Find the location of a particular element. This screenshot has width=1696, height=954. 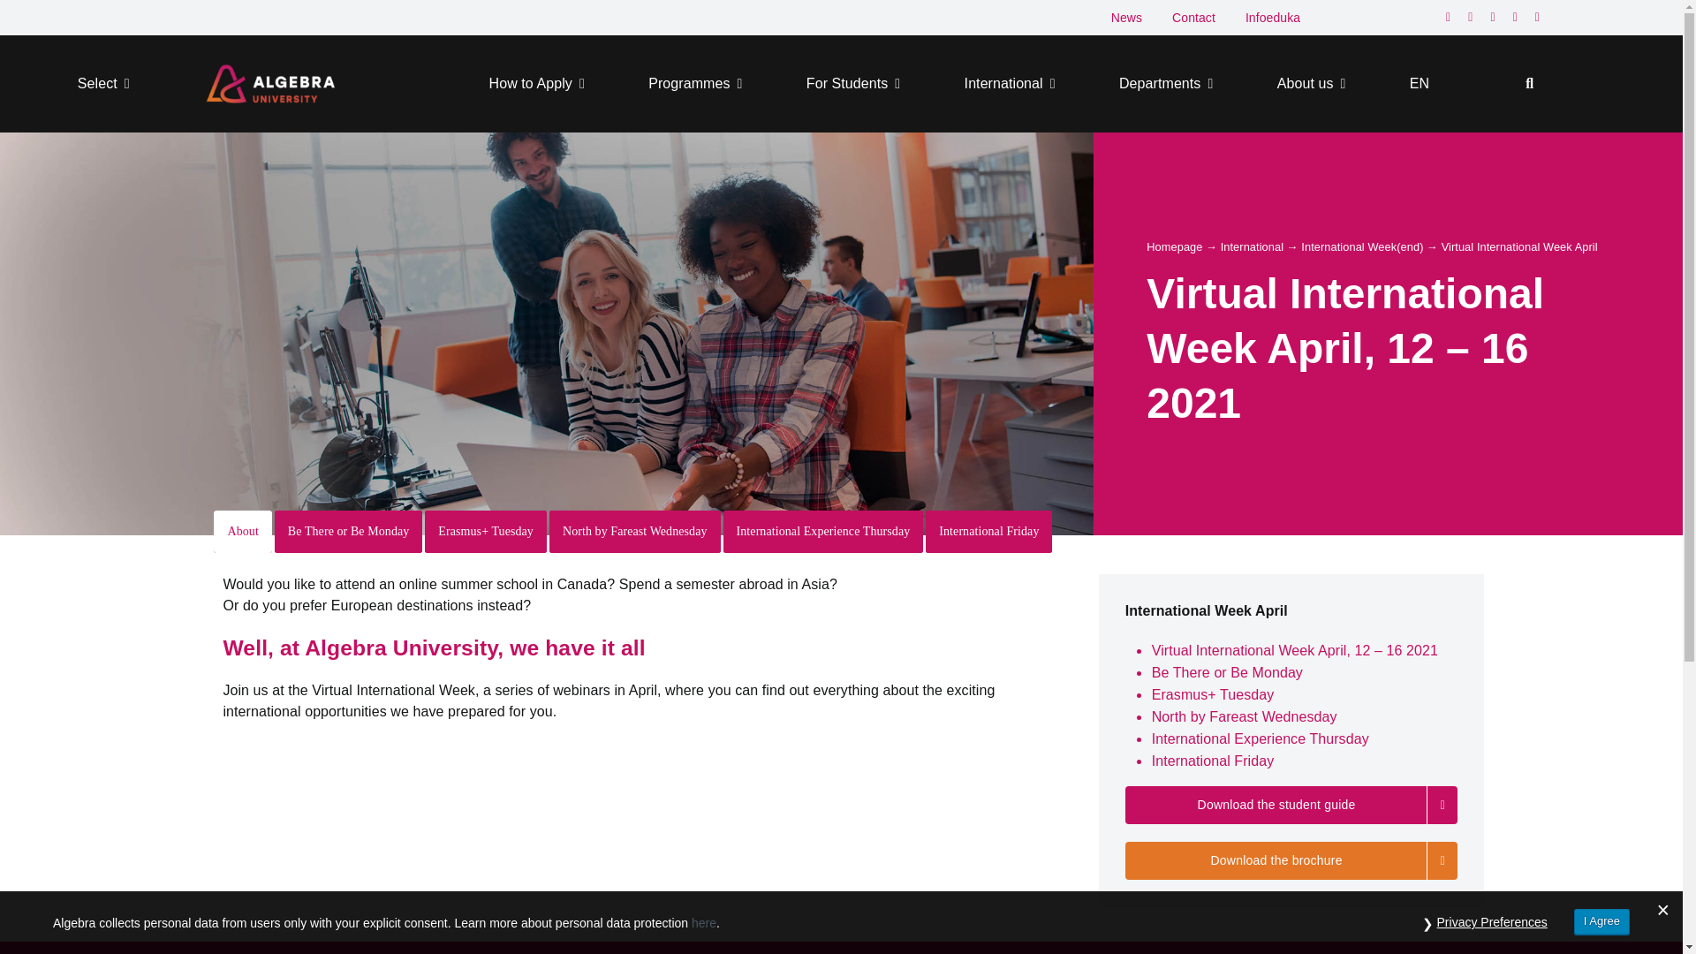

Contact is located at coordinates (1193, 18).